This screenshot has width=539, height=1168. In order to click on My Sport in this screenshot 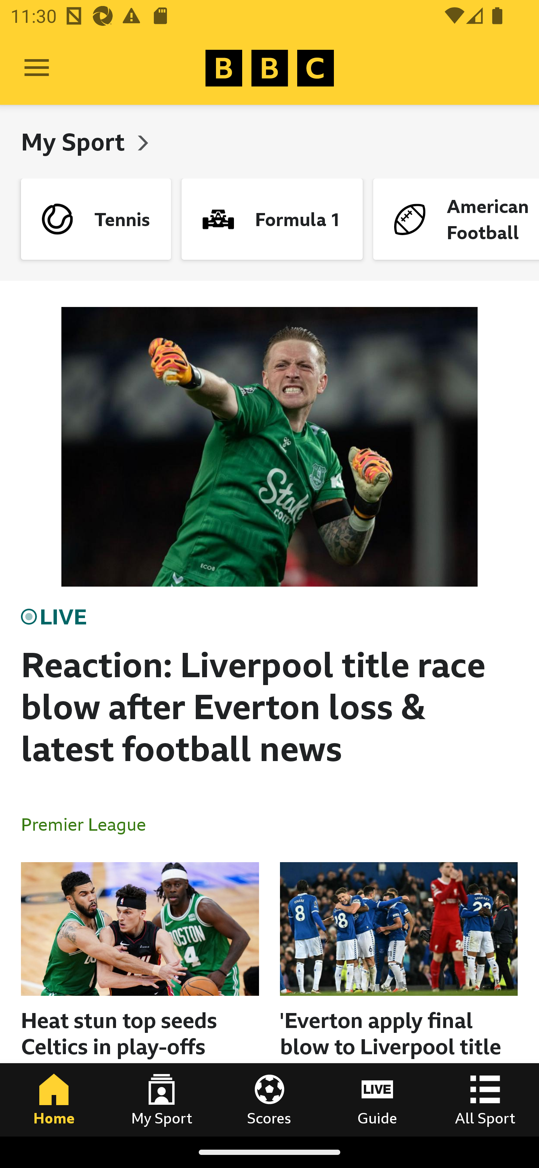, I will do `click(162, 1099)`.